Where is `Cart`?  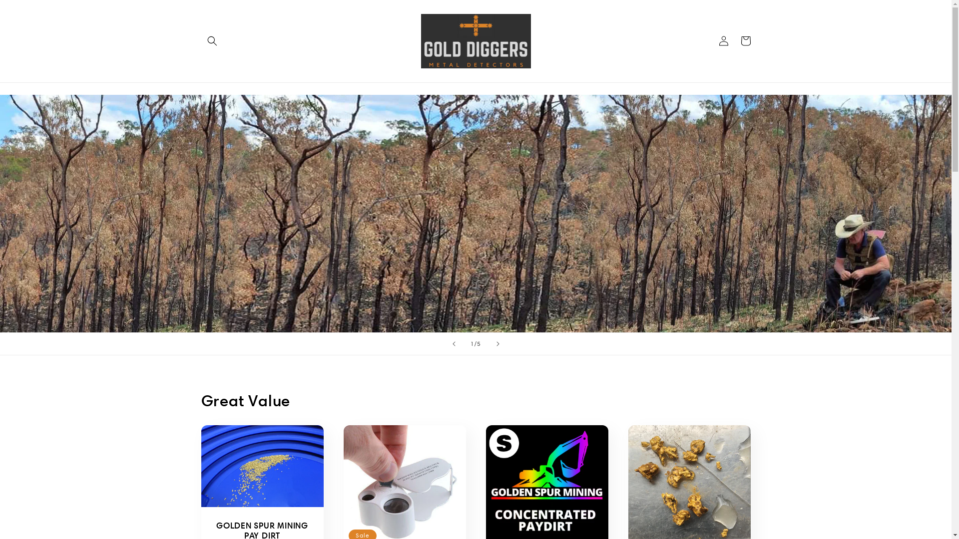
Cart is located at coordinates (745, 41).